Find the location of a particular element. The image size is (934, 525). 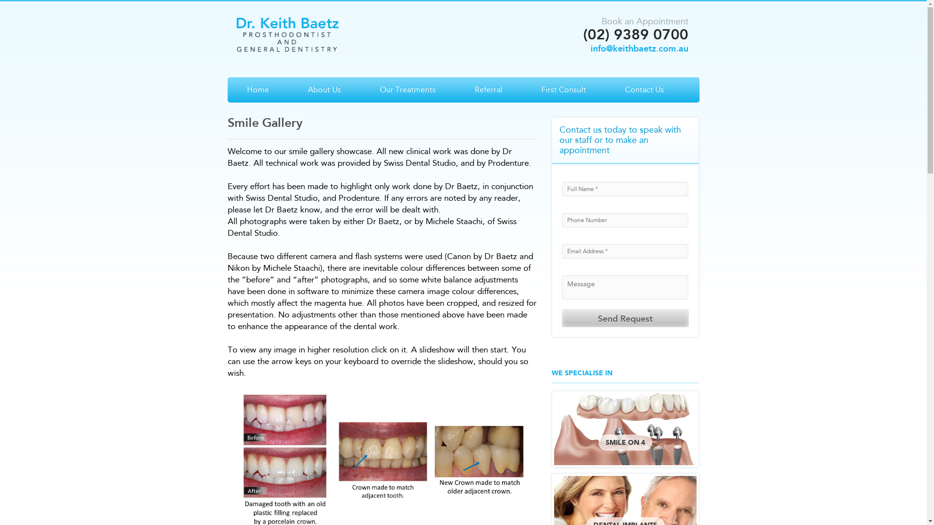

Contact Us is located at coordinates (644, 90).